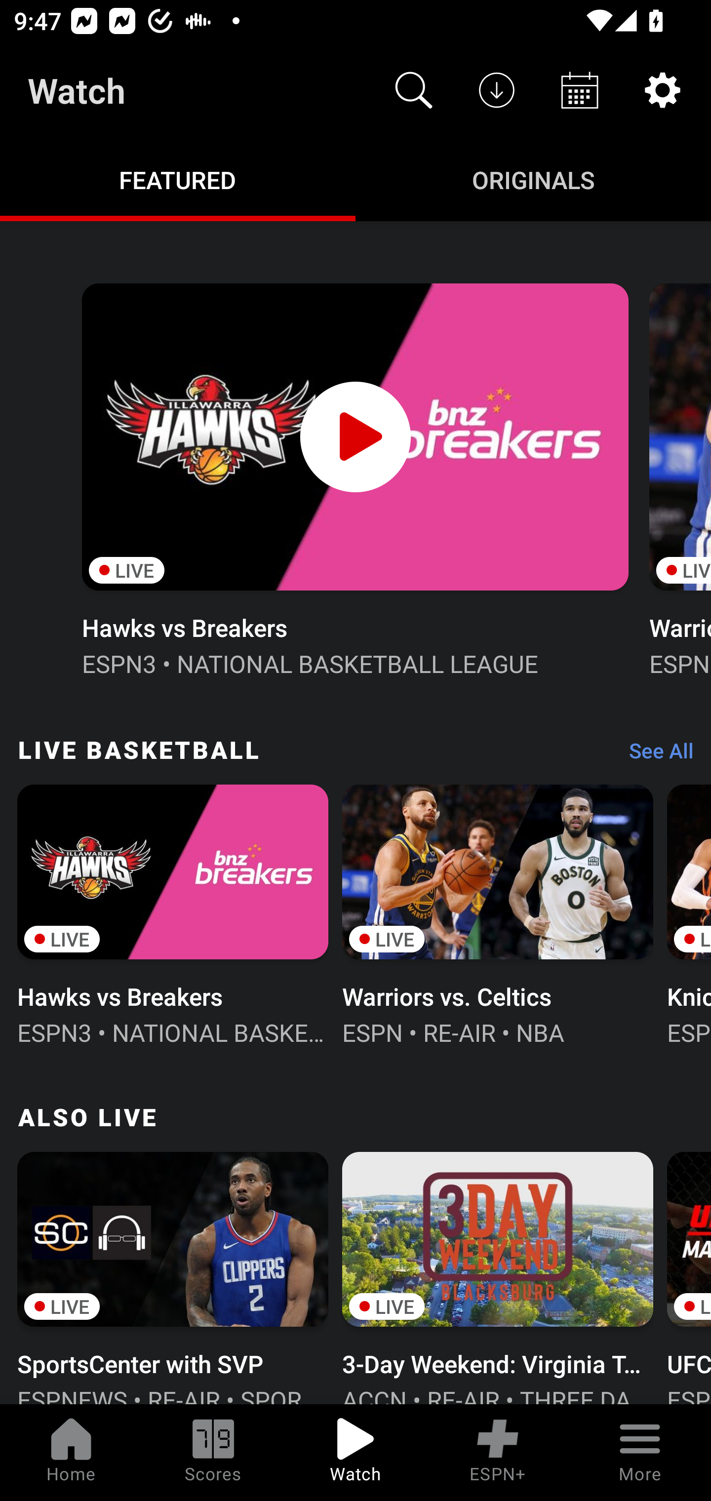 The width and height of the screenshot is (711, 1501). I want to click on LIVE Warriors vs. Celtics ESPN • RE-AIR • NBA, so click(498, 913).